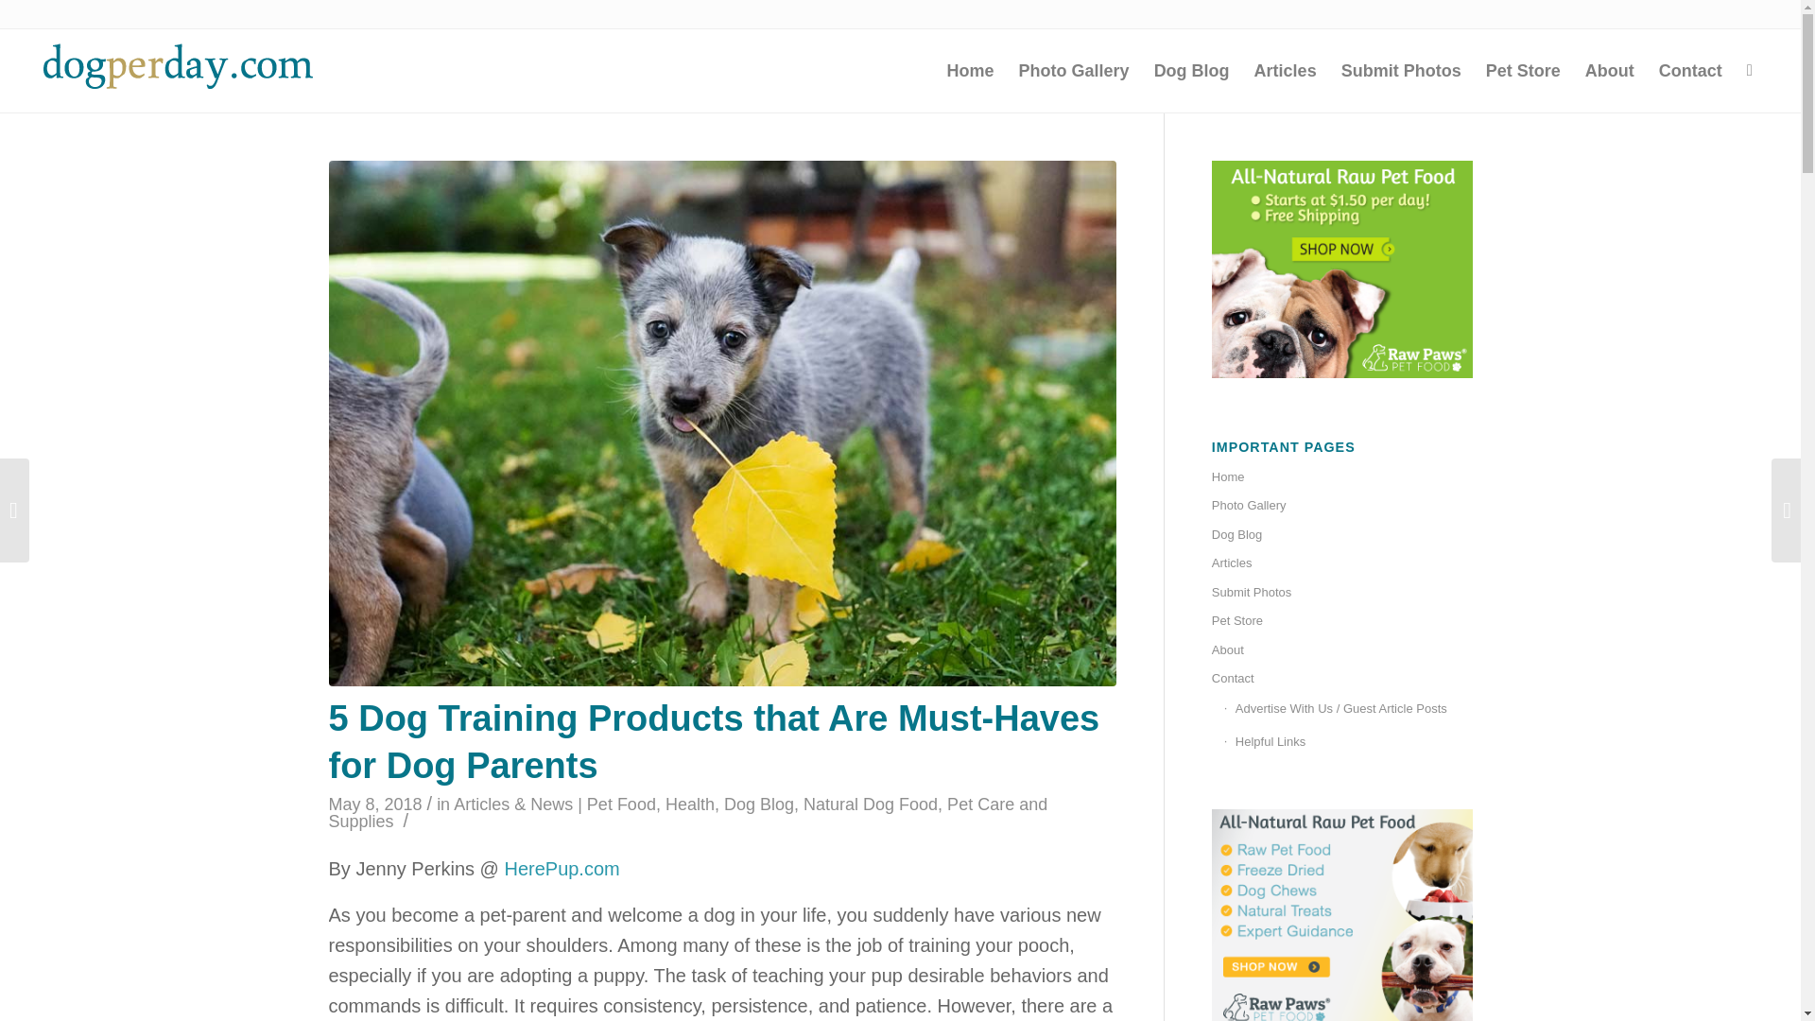 The height and width of the screenshot is (1021, 1815). What do you see at coordinates (1690, 70) in the screenshot?
I see `Contact` at bounding box center [1690, 70].